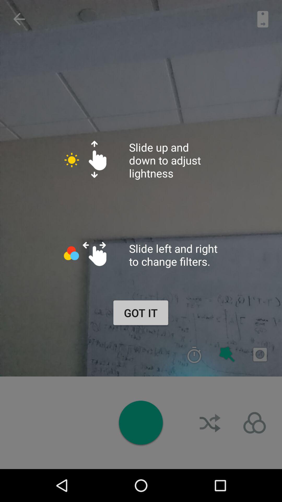 This screenshot has width=282, height=502. Describe the element at coordinates (194, 355) in the screenshot. I see `timer option` at that location.